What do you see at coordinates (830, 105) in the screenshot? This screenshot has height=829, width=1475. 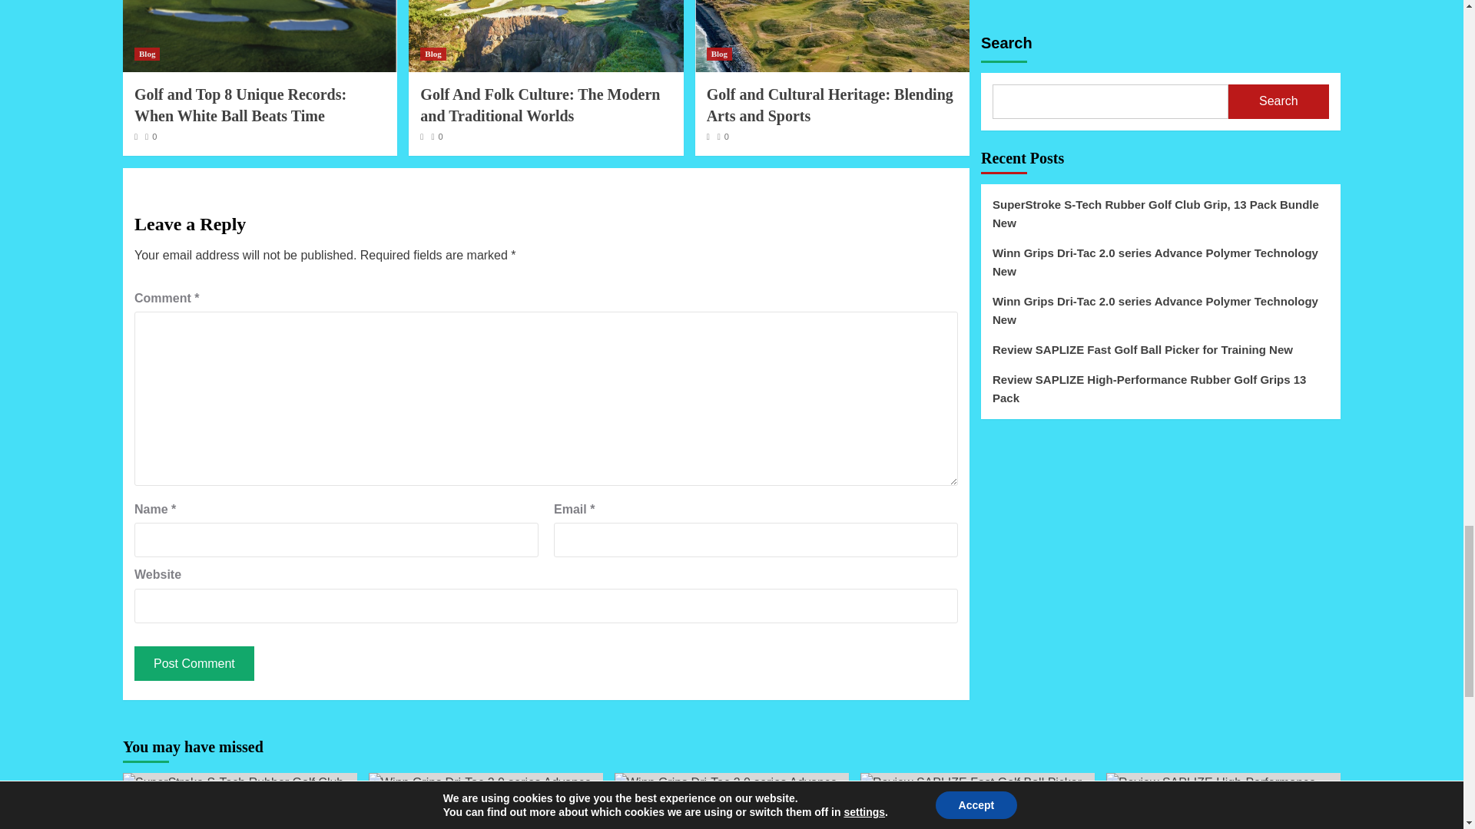 I see `Golf and Cultural Heritage: Blending Arts and Sports` at bounding box center [830, 105].